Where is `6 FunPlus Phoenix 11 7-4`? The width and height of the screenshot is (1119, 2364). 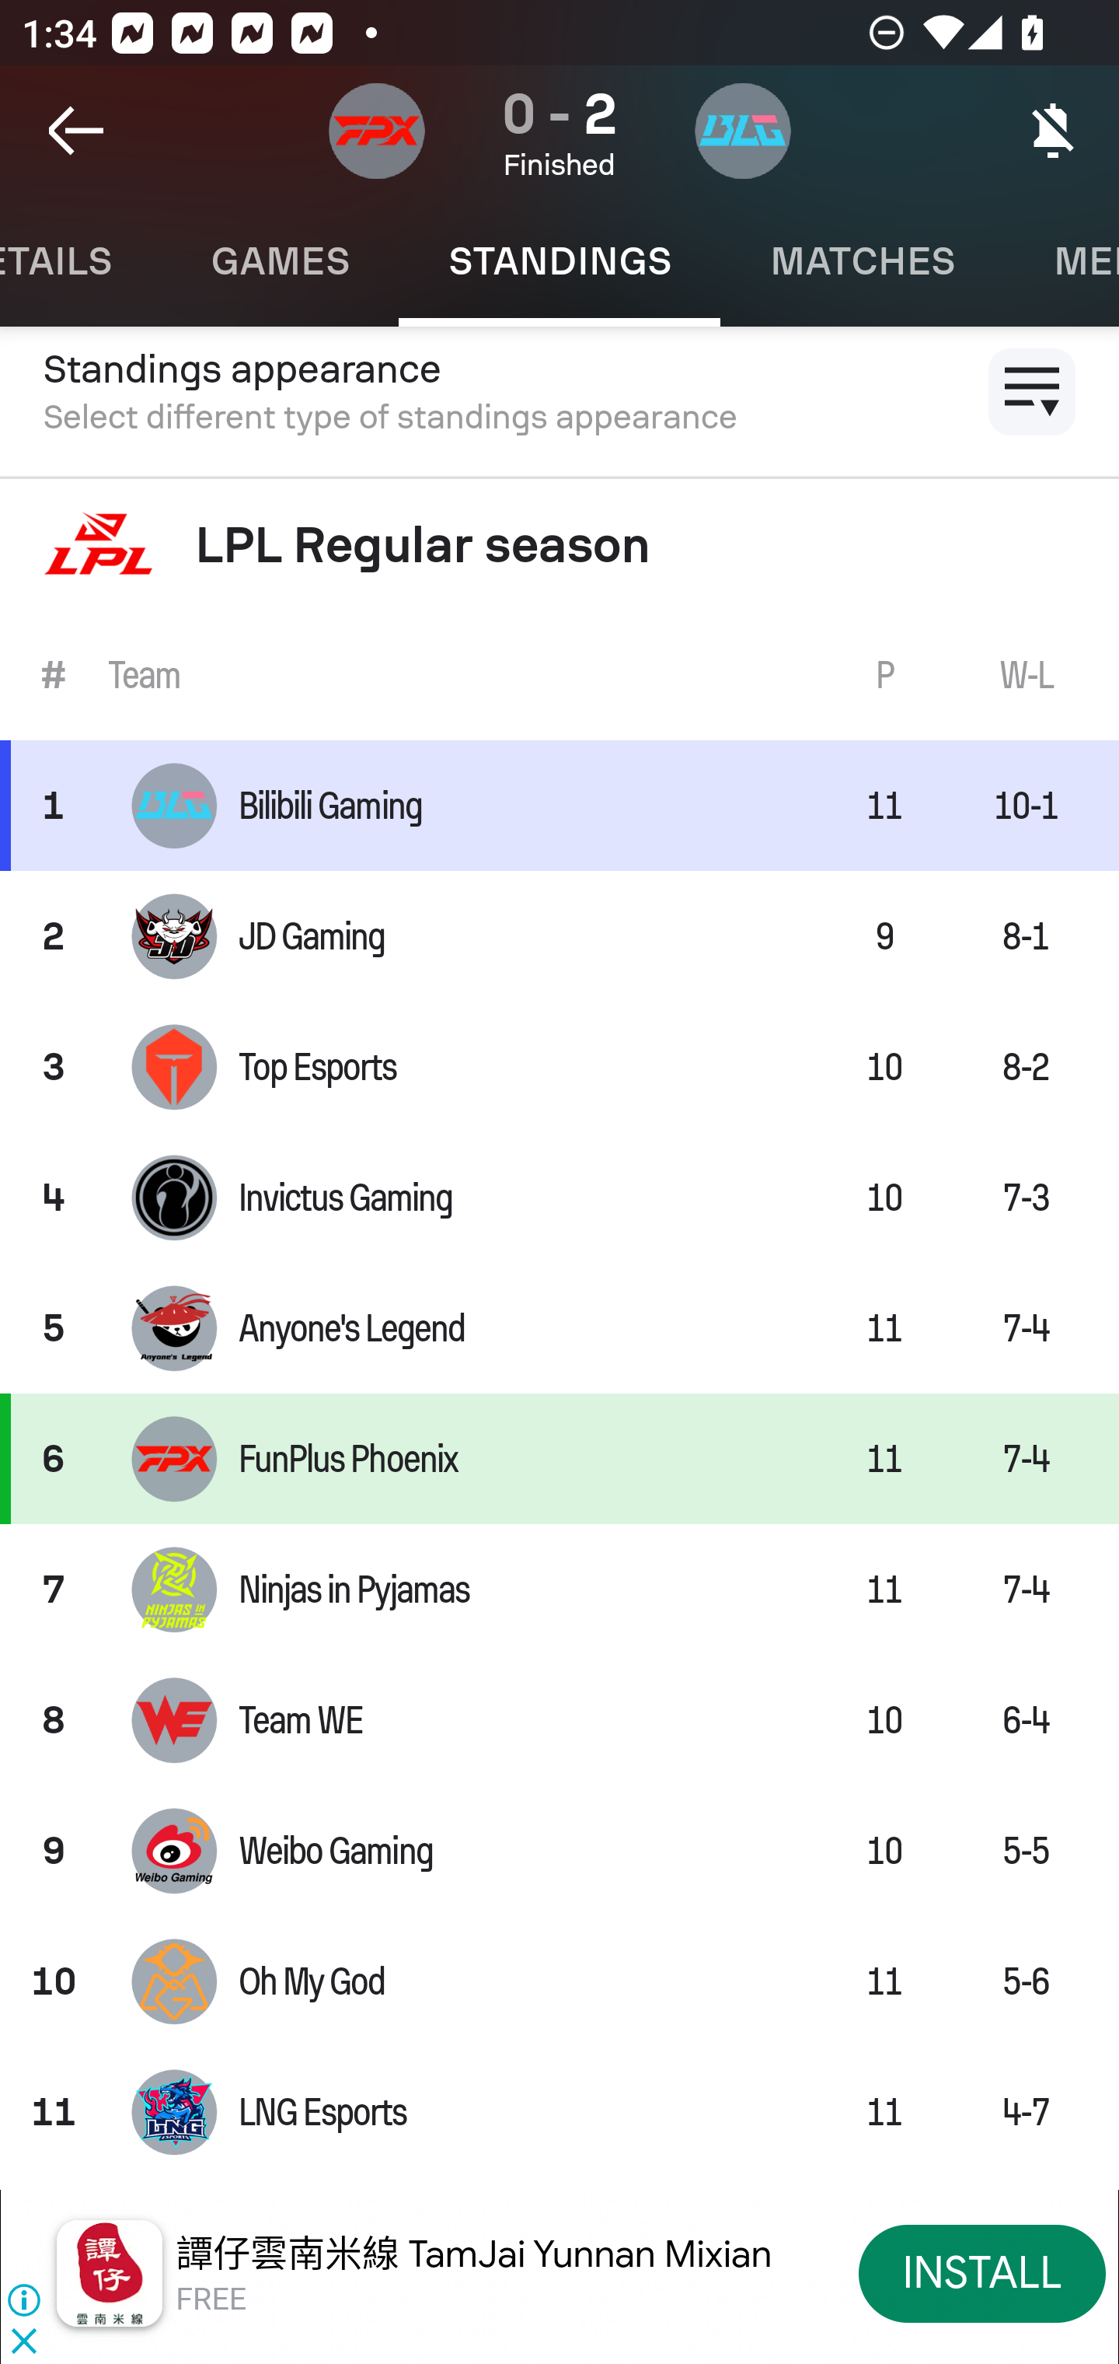
6 FunPlus Phoenix 11 7-4 is located at coordinates (559, 1458).